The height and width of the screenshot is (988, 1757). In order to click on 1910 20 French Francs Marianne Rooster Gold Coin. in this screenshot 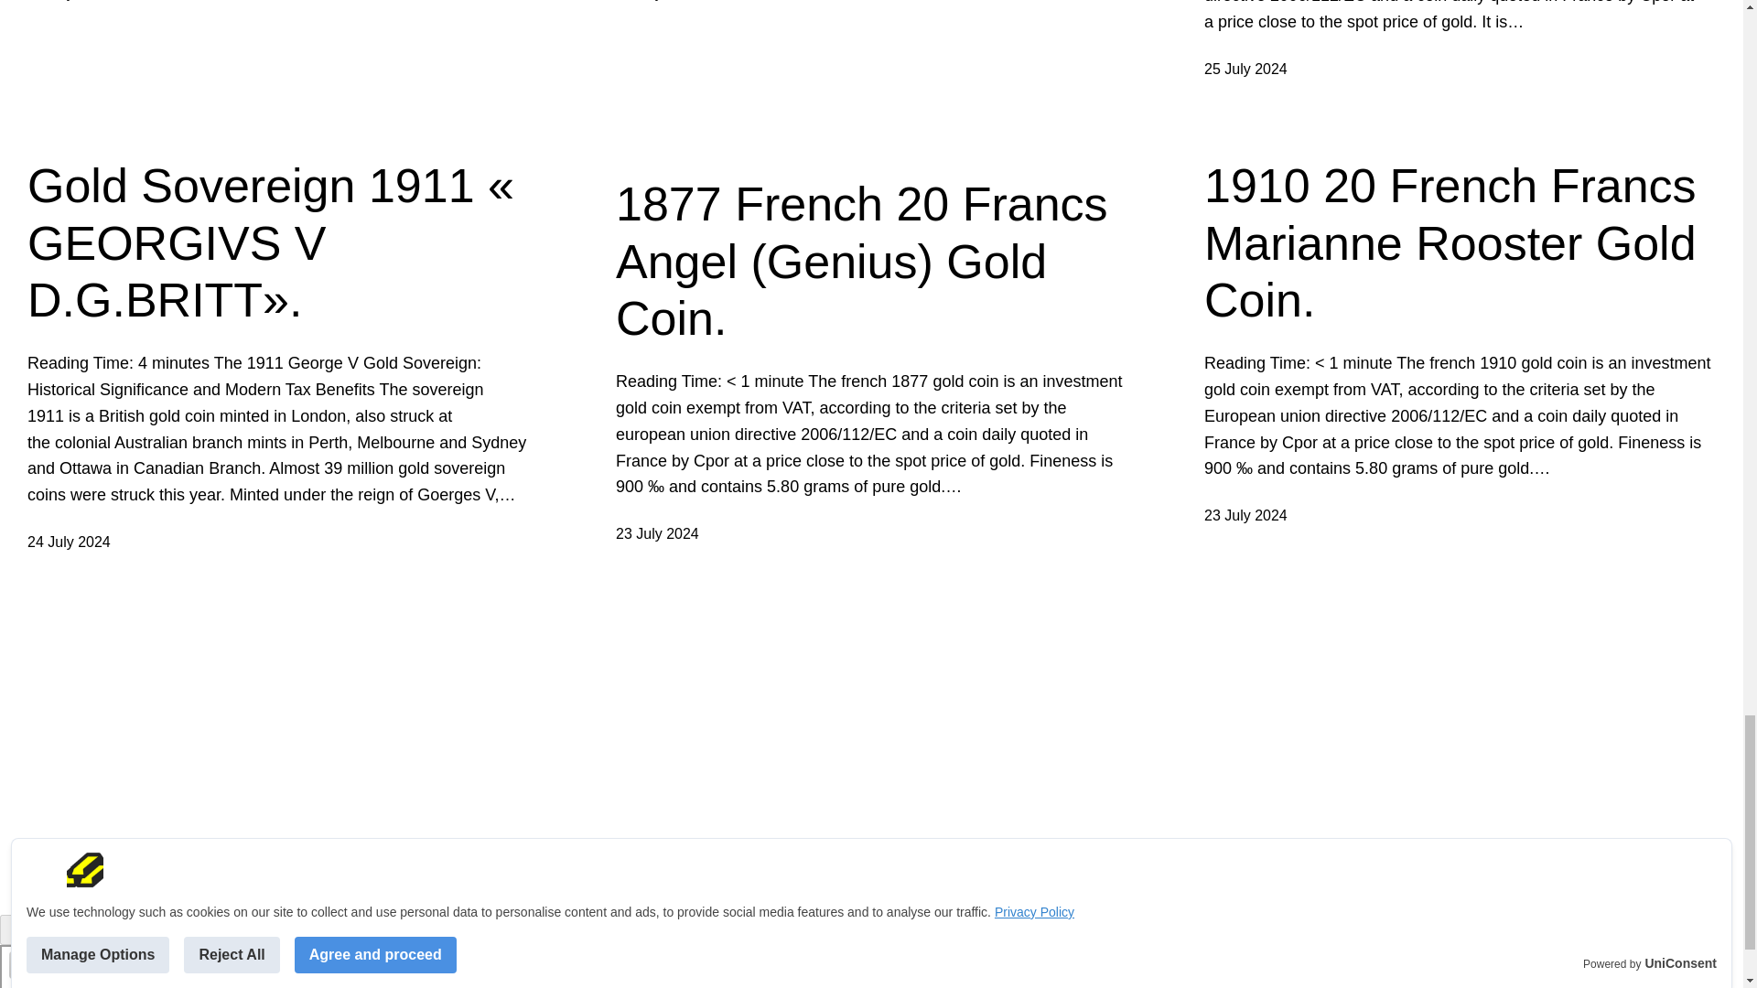, I will do `click(1460, 242)`.